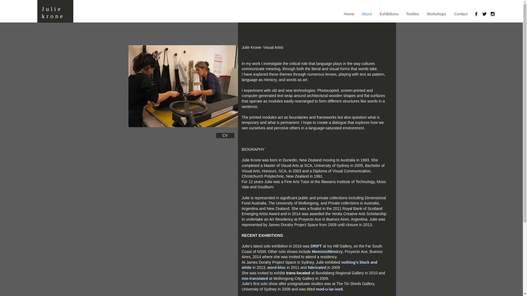  What do you see at coordinates (254, 278) in the screenshot?
I see `mis-translated` at bounding box center [254, 278].